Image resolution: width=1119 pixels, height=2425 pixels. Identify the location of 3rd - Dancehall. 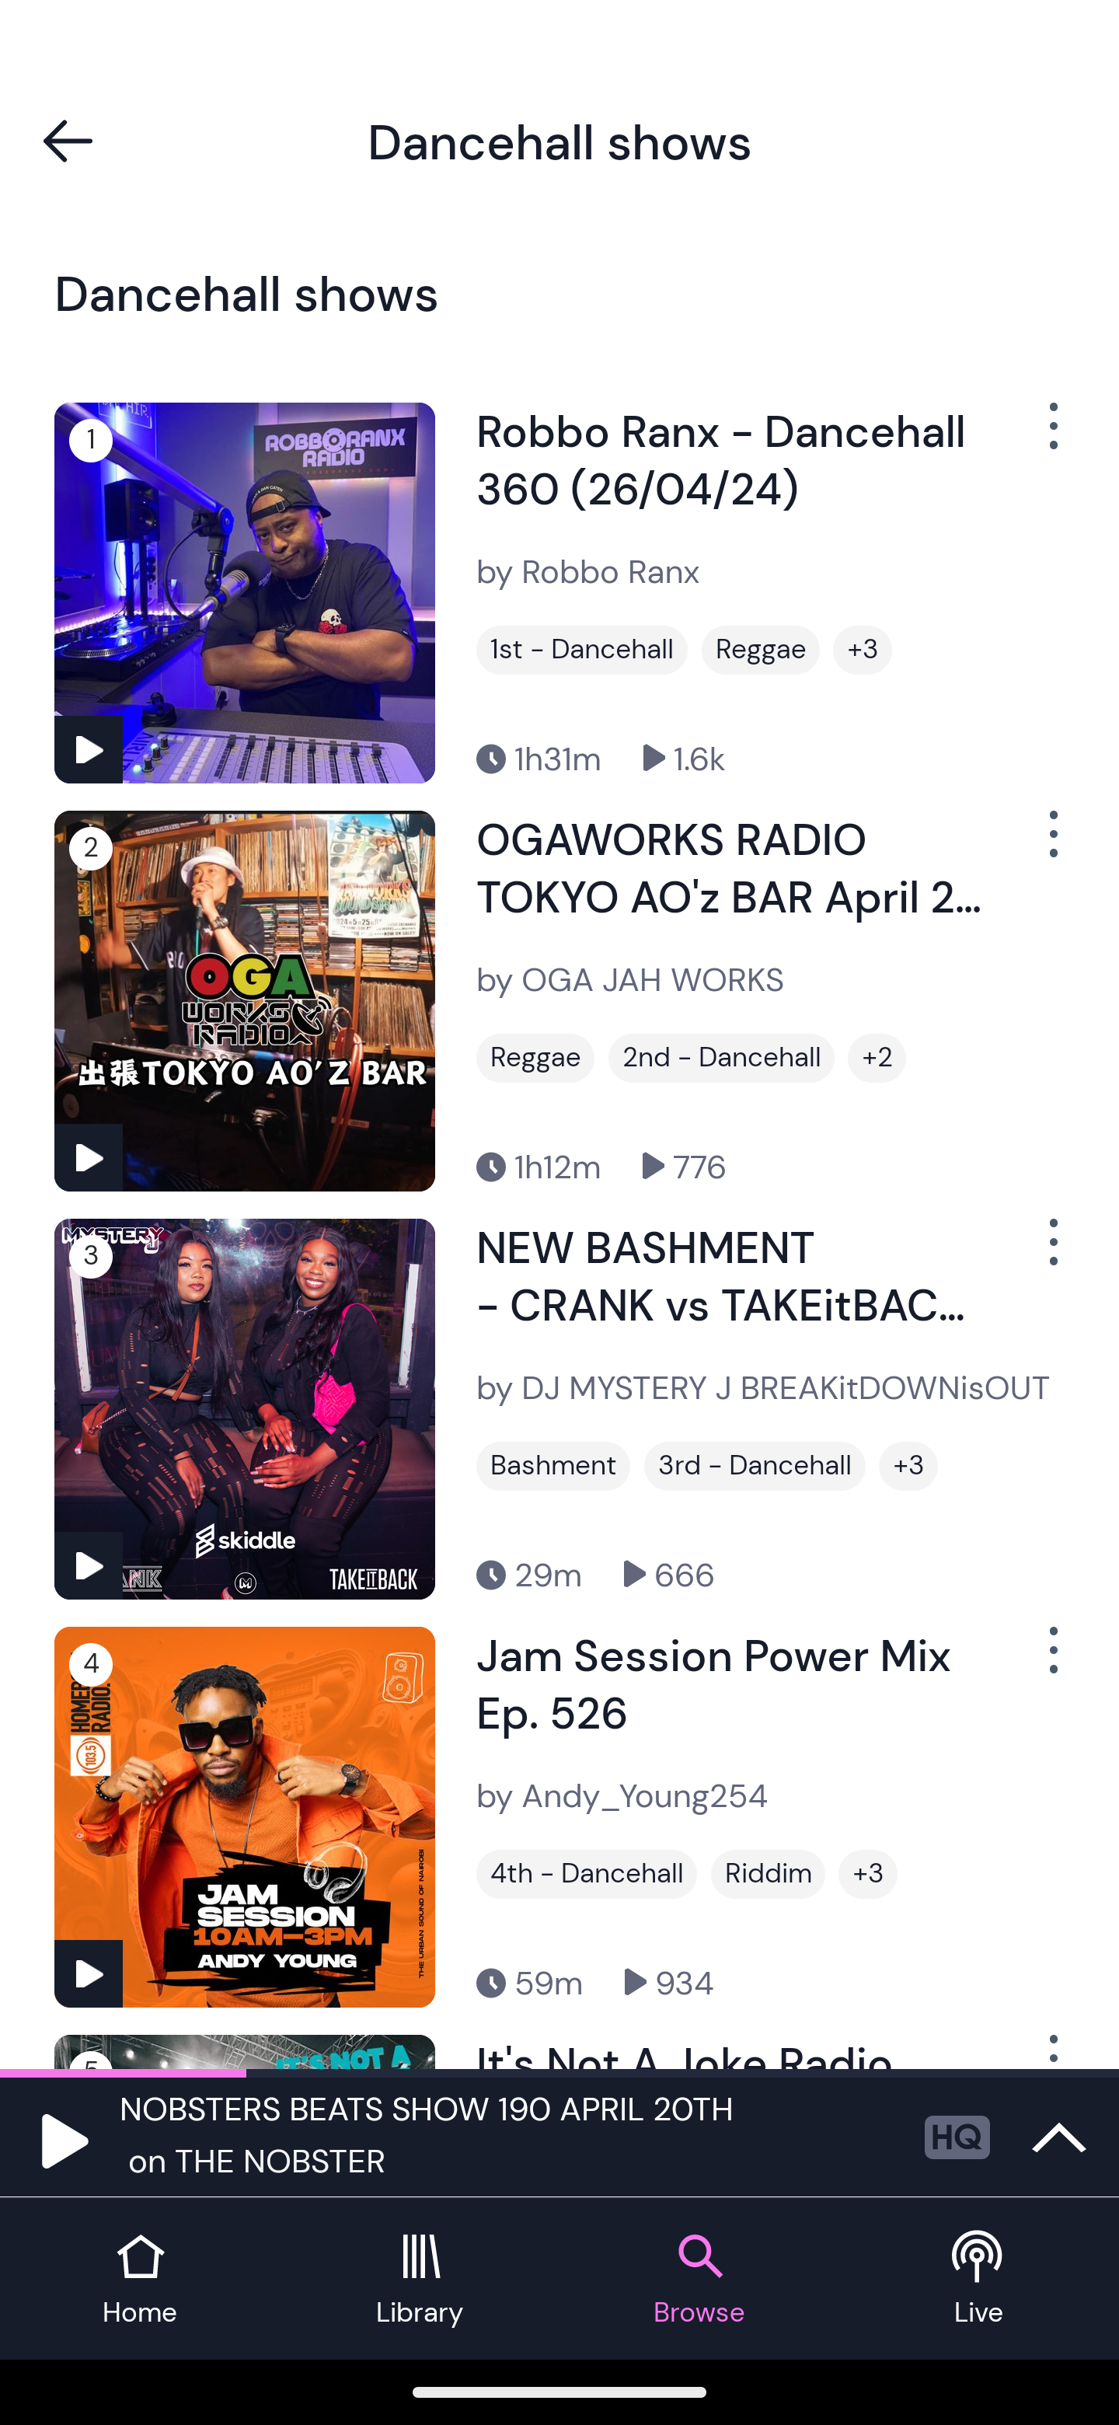
(755, 1467).